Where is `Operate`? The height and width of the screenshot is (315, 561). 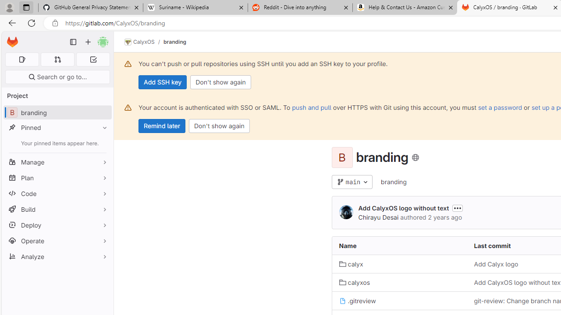
Operate is located at coordinates (57, 241).